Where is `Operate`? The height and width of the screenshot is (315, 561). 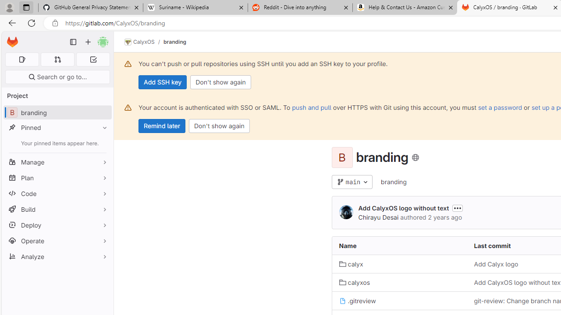
Operate is located at coordinates (57, 241).